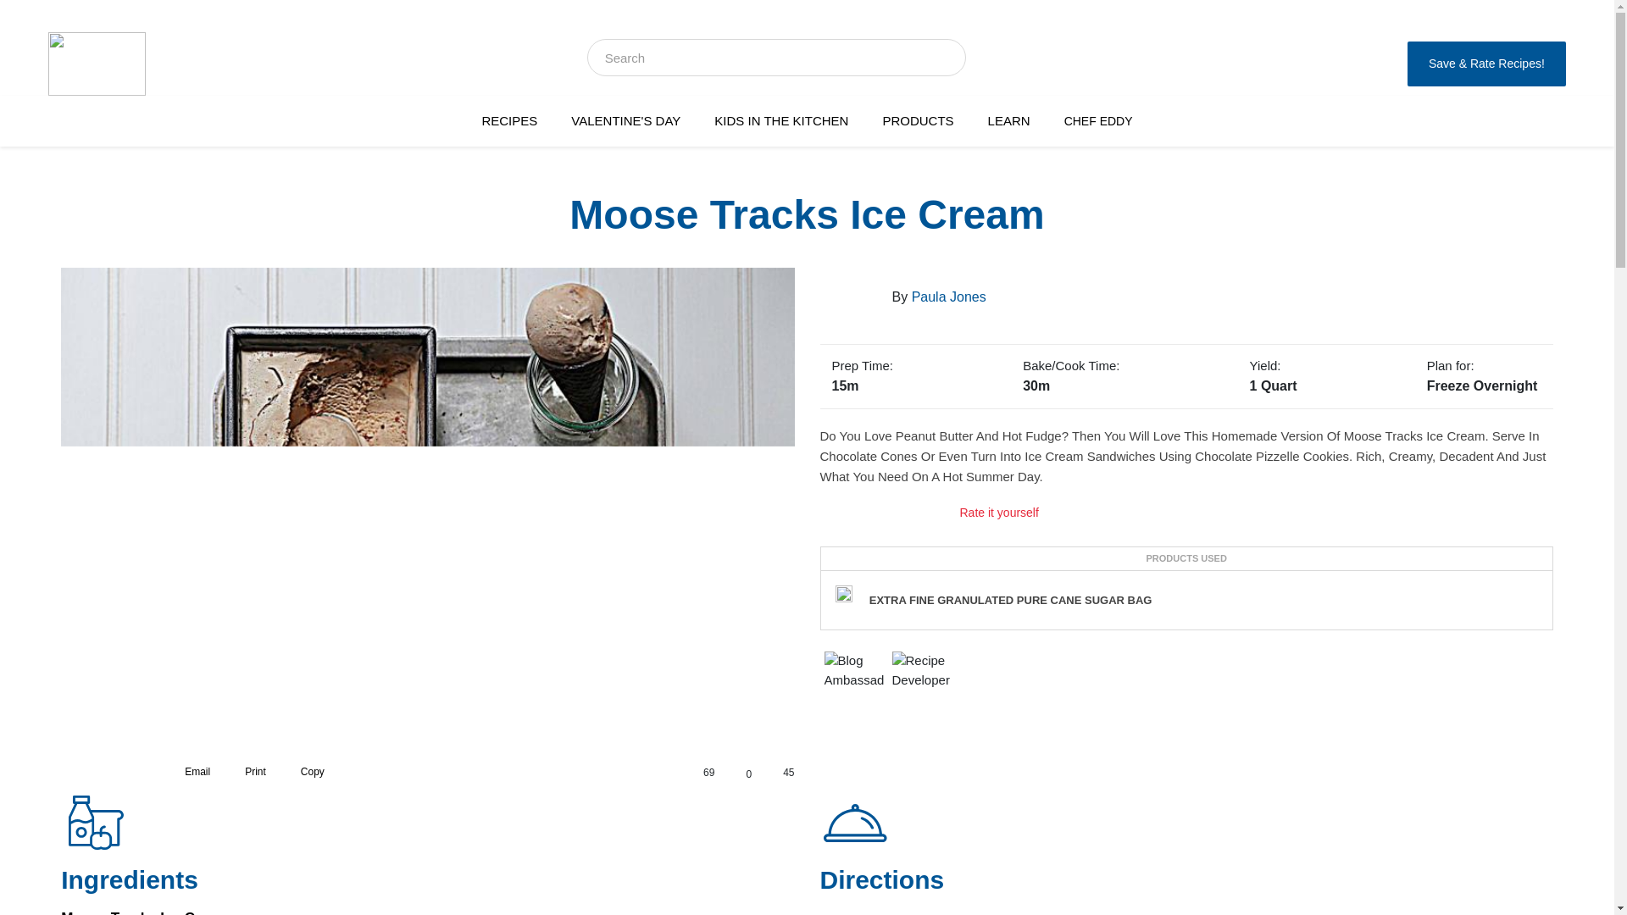  What do you see at coordinates (737, 768) in the screenshot?
I see `Comment` at bounding box center [737, 768].